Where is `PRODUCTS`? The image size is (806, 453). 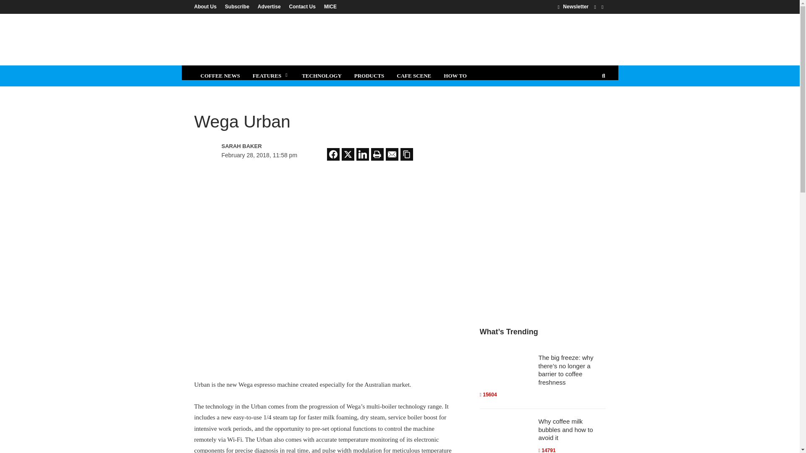
PRODUCTS is located at coordinates (369, 75).